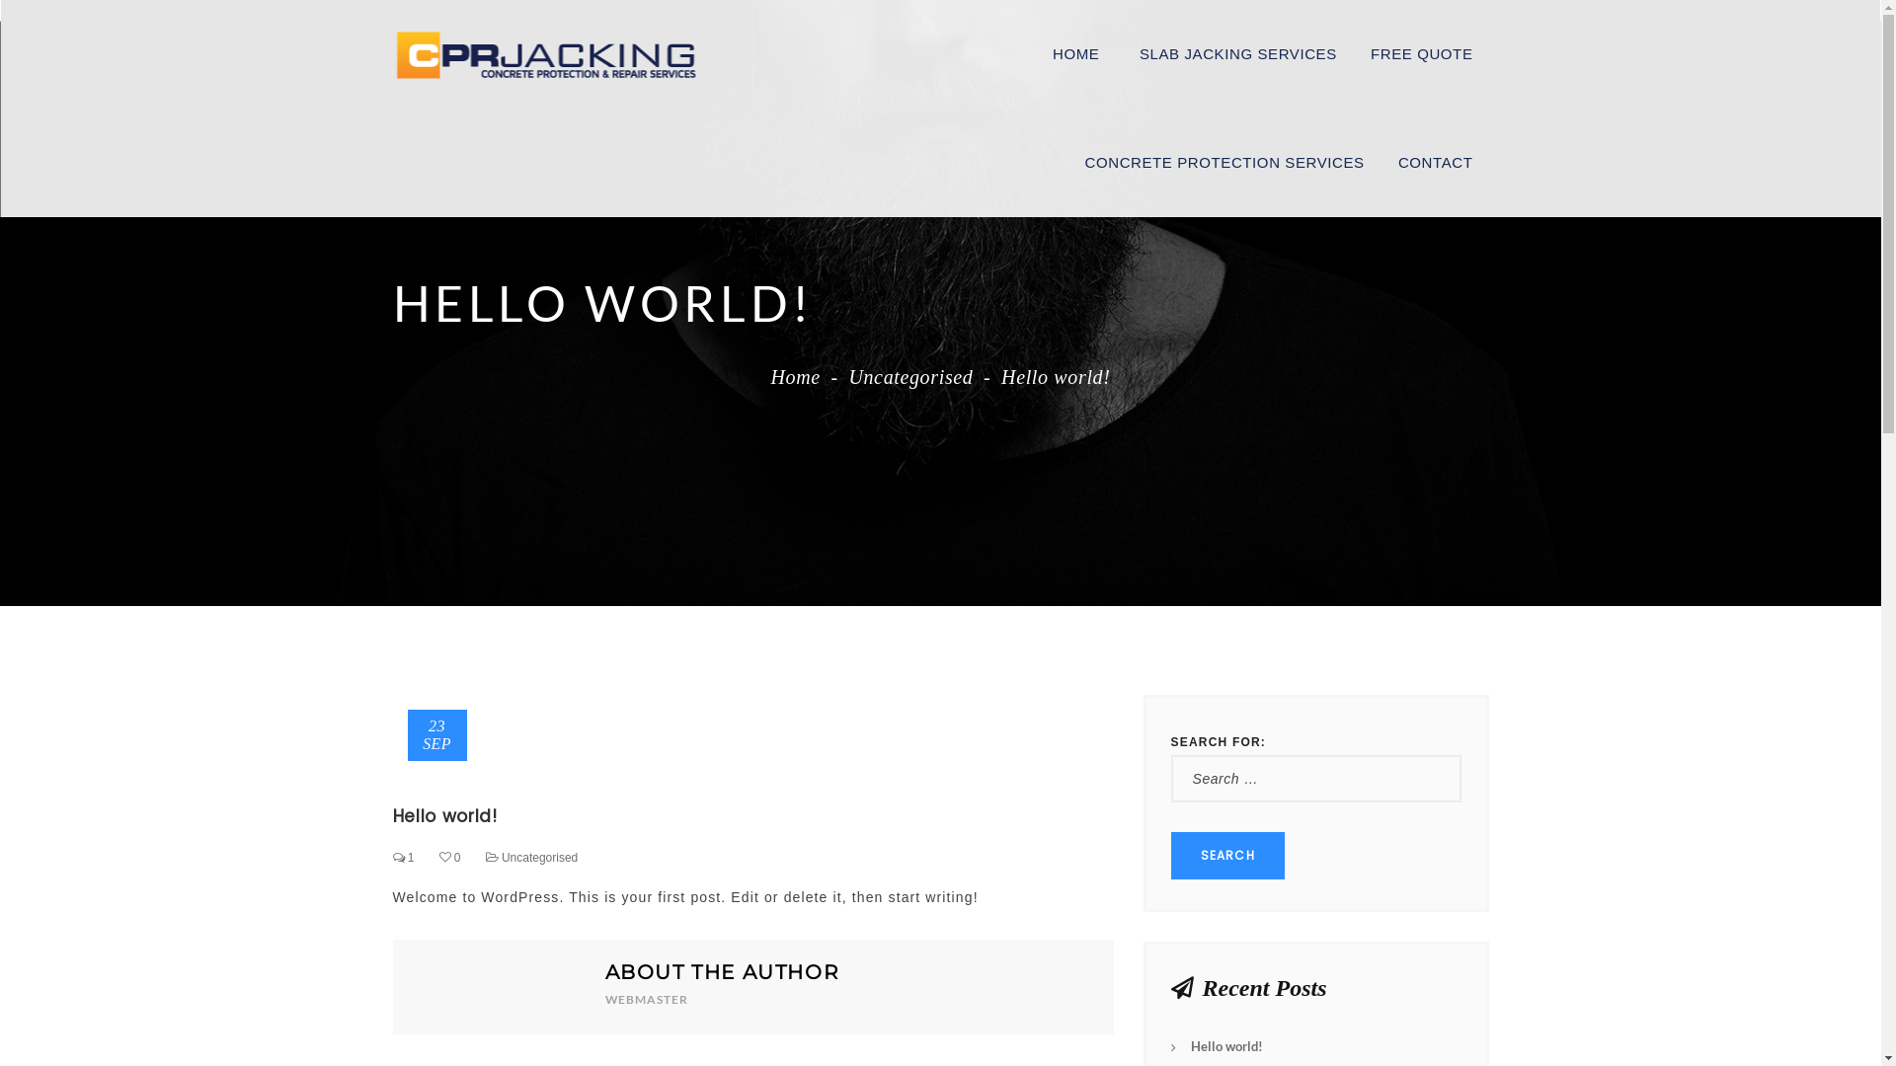  Describe the element at coordinates (1436, 163) in the screenshot. I see `CONTACT` at that location.